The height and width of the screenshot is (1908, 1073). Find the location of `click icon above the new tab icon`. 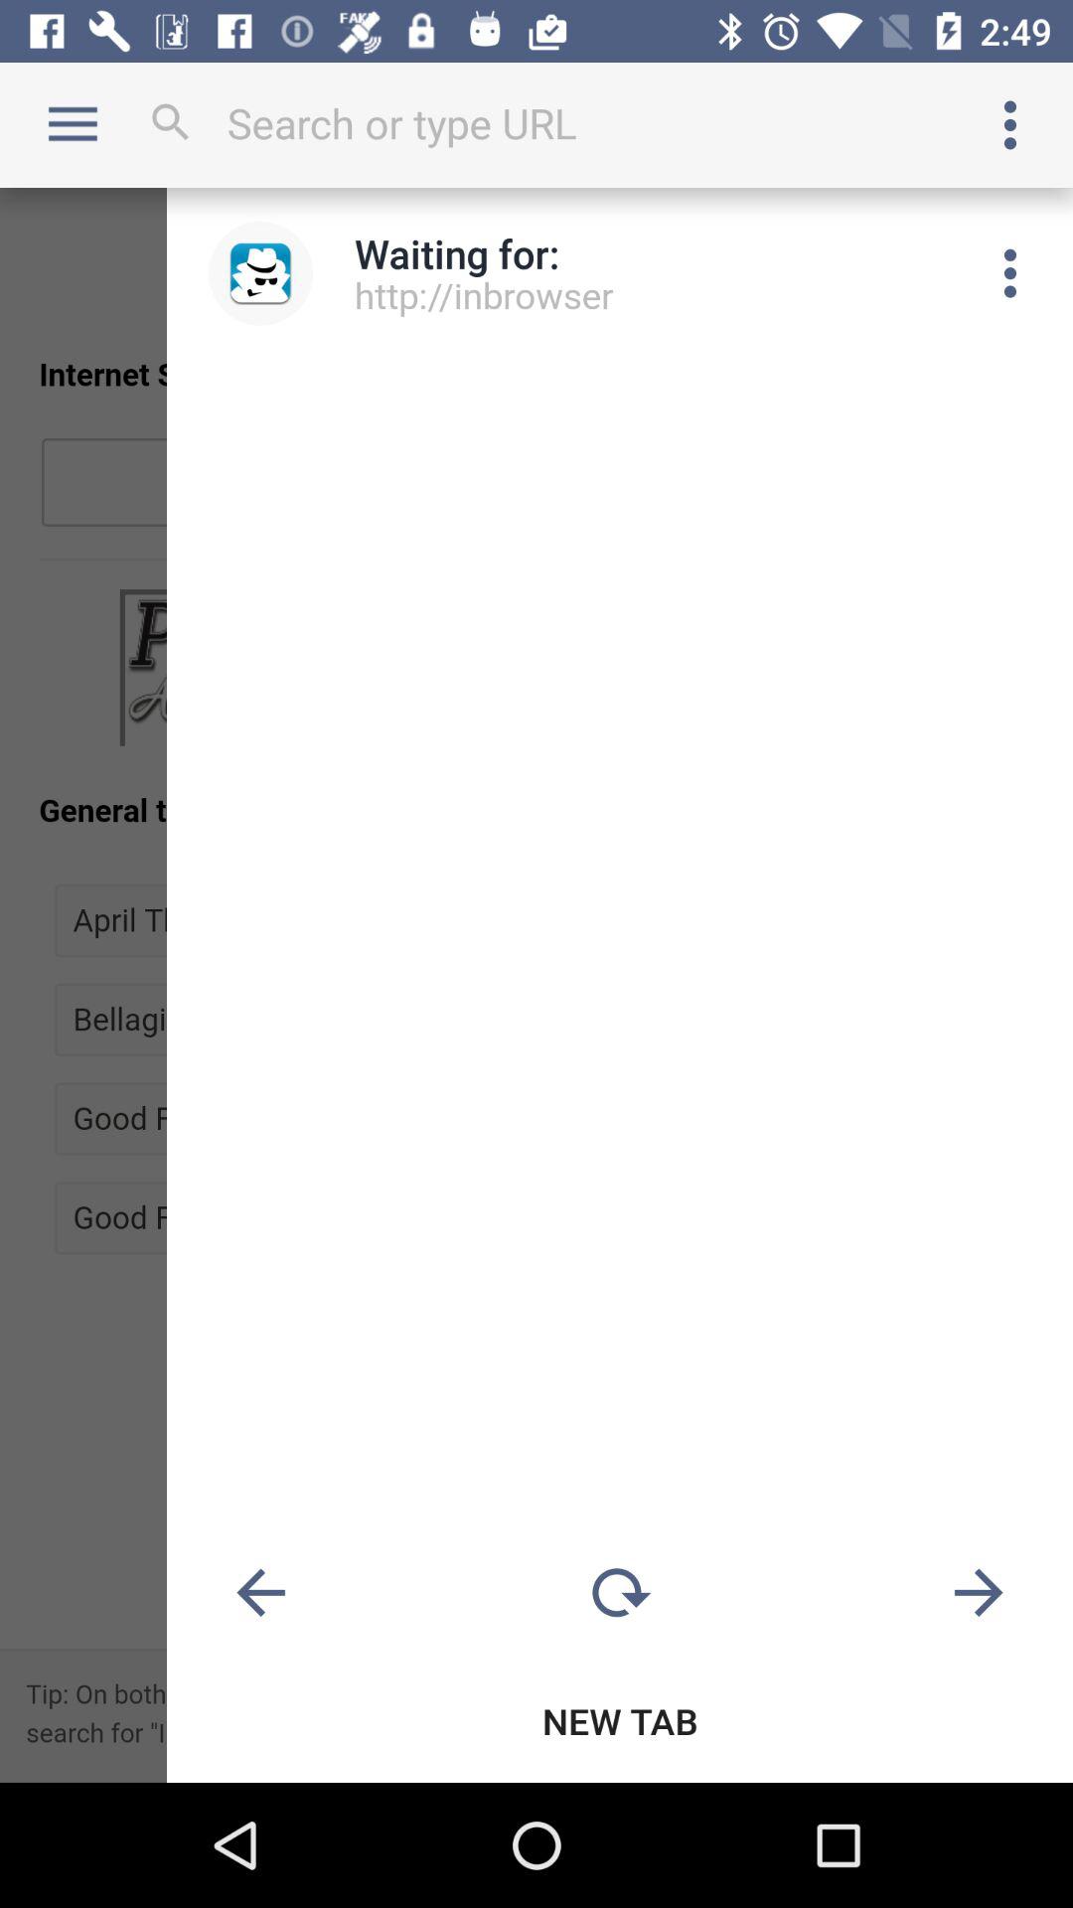

click icon above the new tab icon is located at coordinates (620, 1594).